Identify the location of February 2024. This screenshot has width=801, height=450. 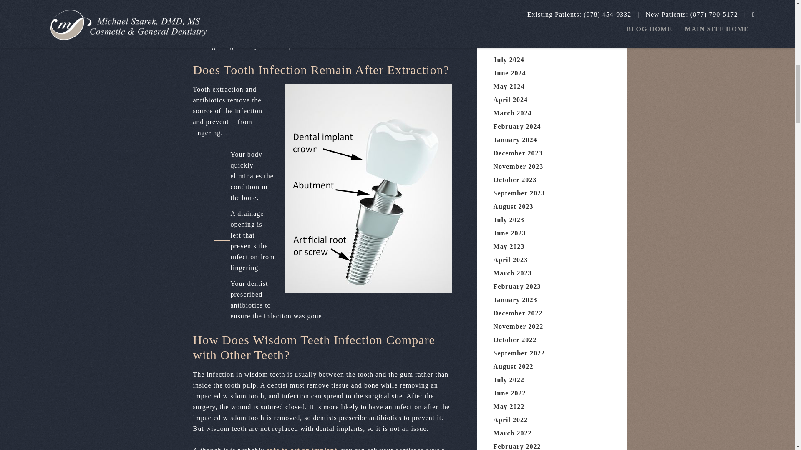
(517, 126).